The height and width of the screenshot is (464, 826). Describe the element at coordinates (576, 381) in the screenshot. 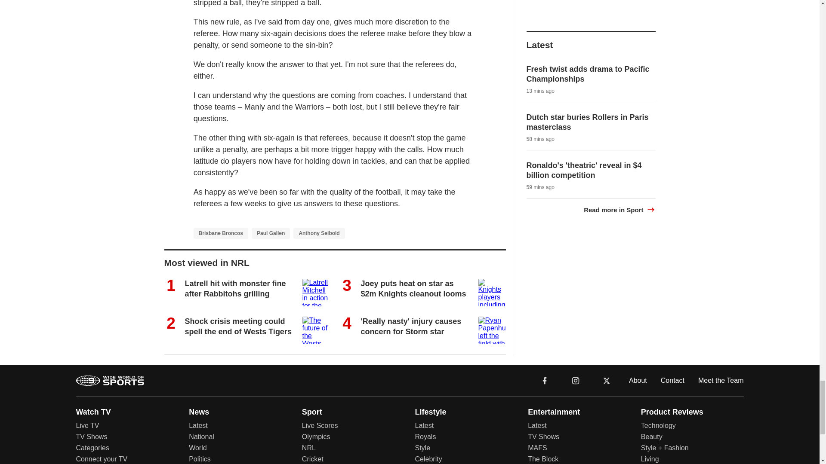

I see `instagram` at that location.